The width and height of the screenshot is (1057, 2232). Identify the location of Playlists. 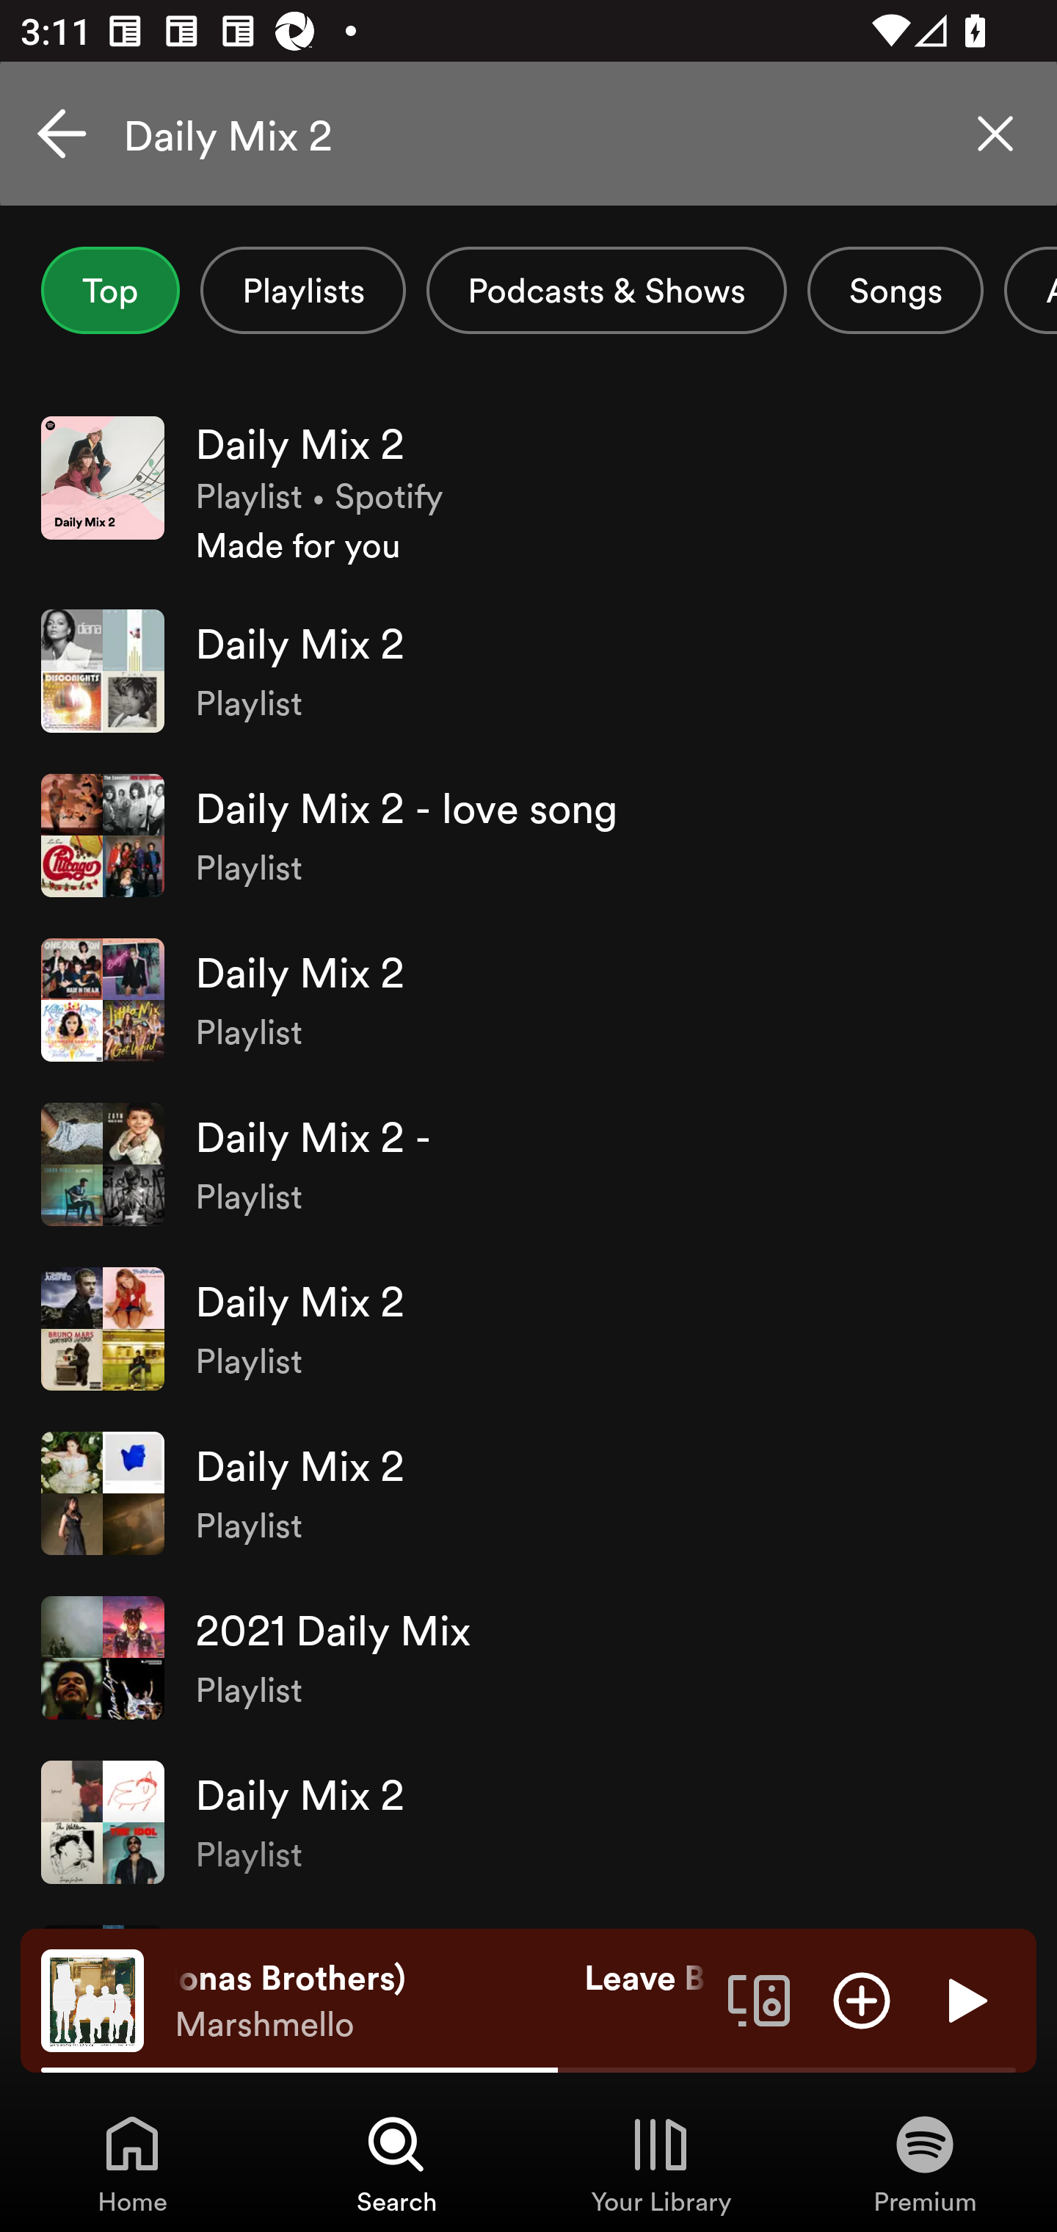
(302, 290).